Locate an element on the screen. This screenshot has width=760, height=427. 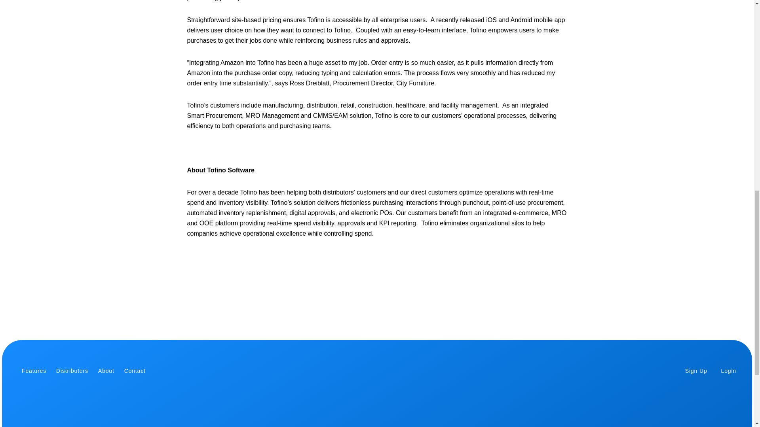
Sign Up is located at coordinates (696, 371).